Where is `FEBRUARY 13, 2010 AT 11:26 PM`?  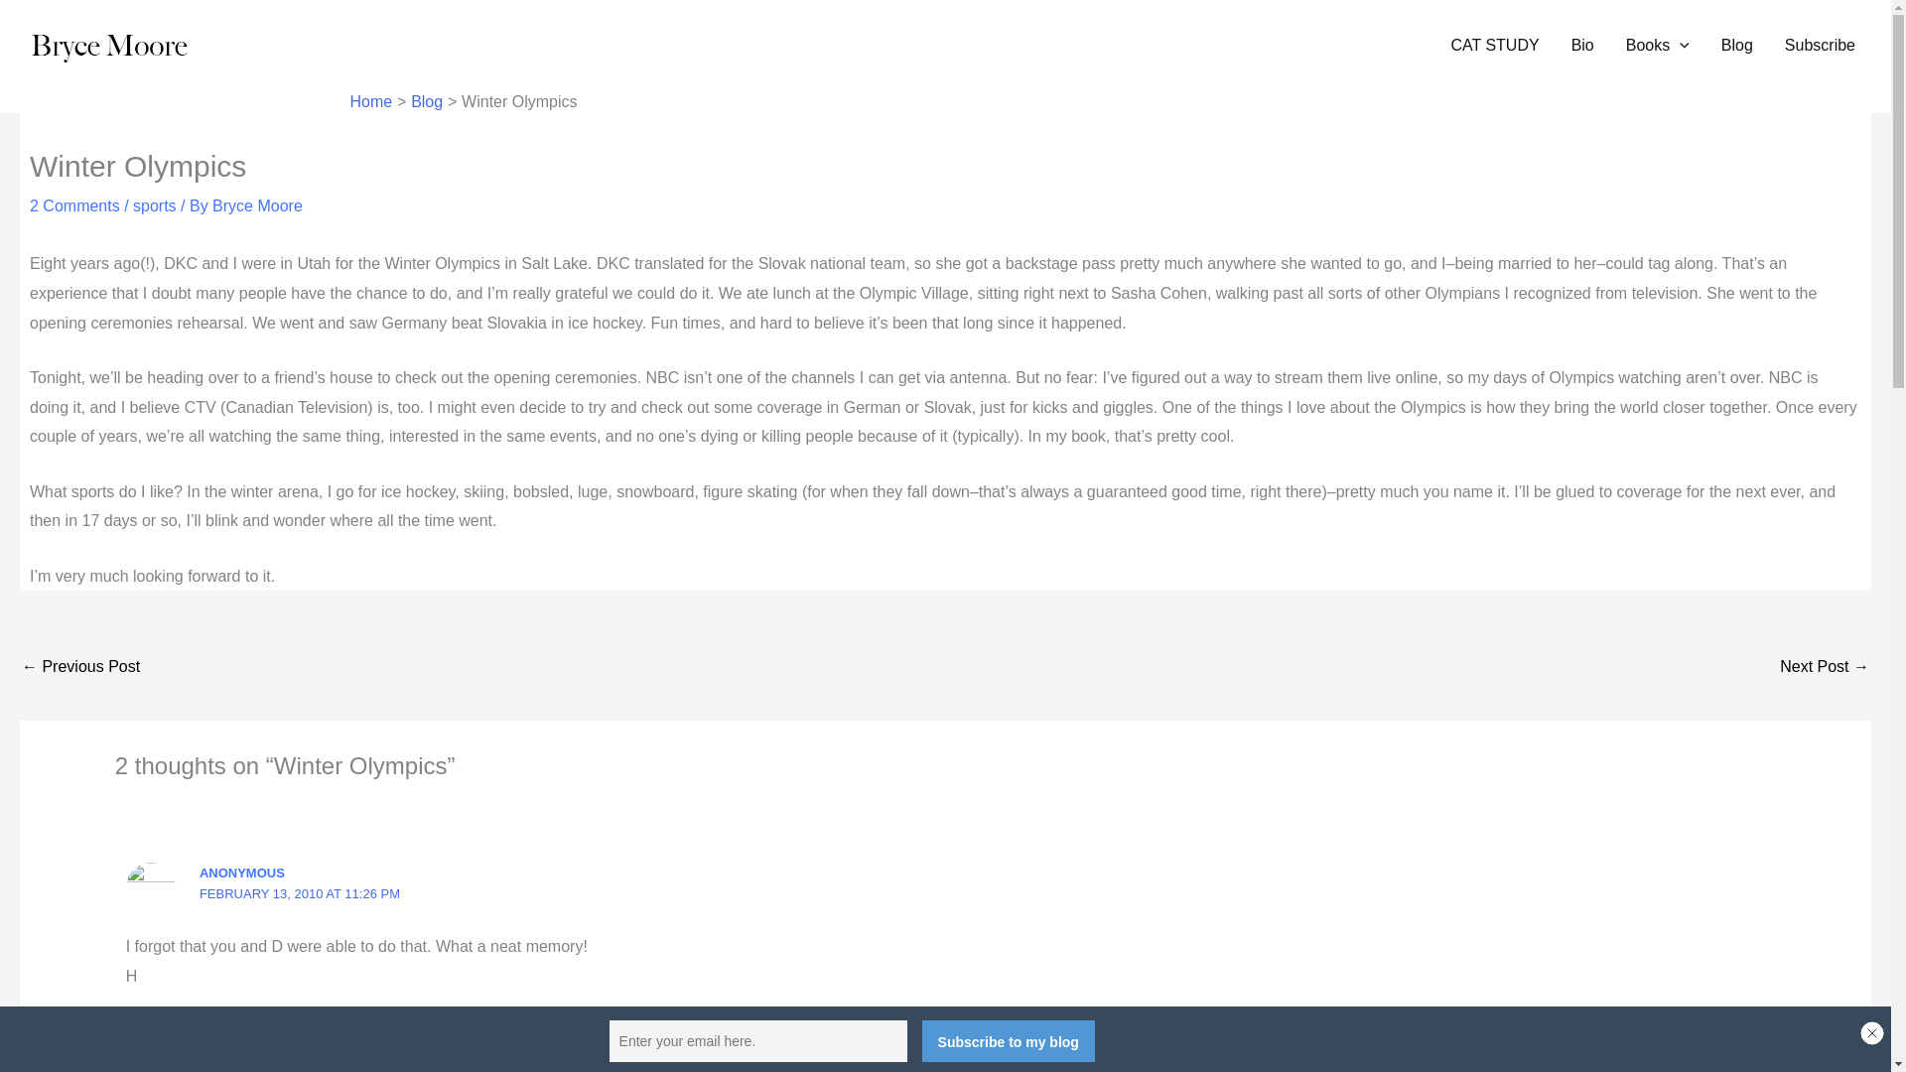
FEBRUARY 13, 2010 AT 11:26 PM is located at coordinates (300, 893).